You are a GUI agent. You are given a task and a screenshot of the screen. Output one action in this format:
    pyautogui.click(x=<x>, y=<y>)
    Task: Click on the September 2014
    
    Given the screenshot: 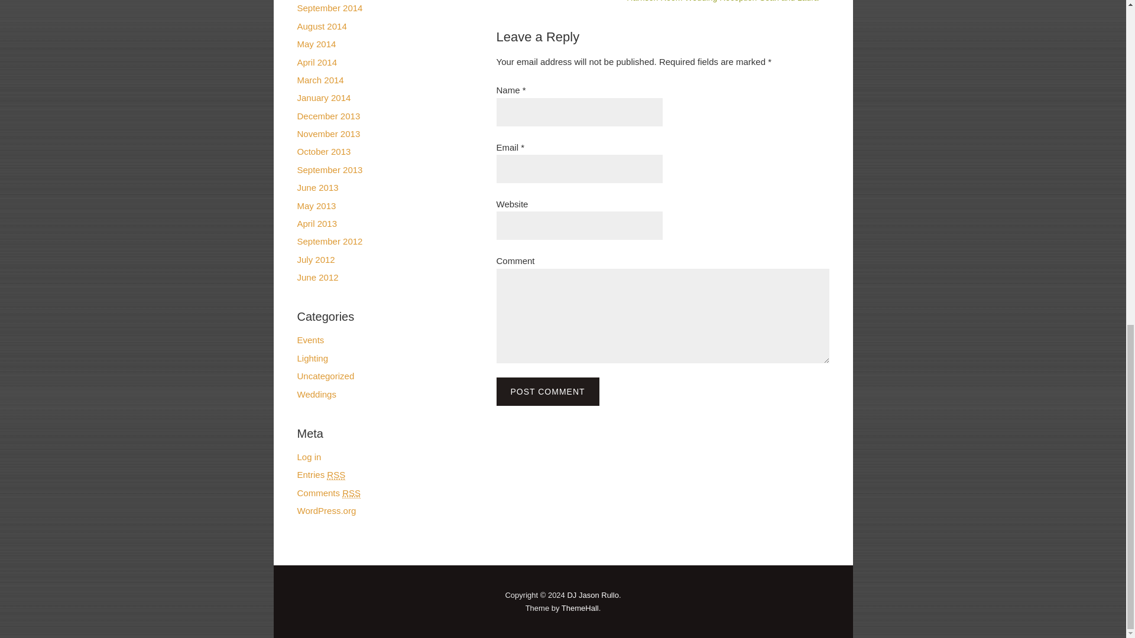 What is the action you would take?
    pyautogui.click(x=329, y=8)
    